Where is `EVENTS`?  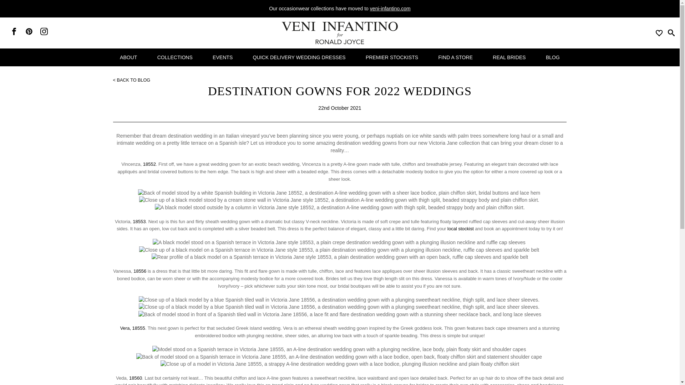 EVENTS is located at coordinates (223, 57).